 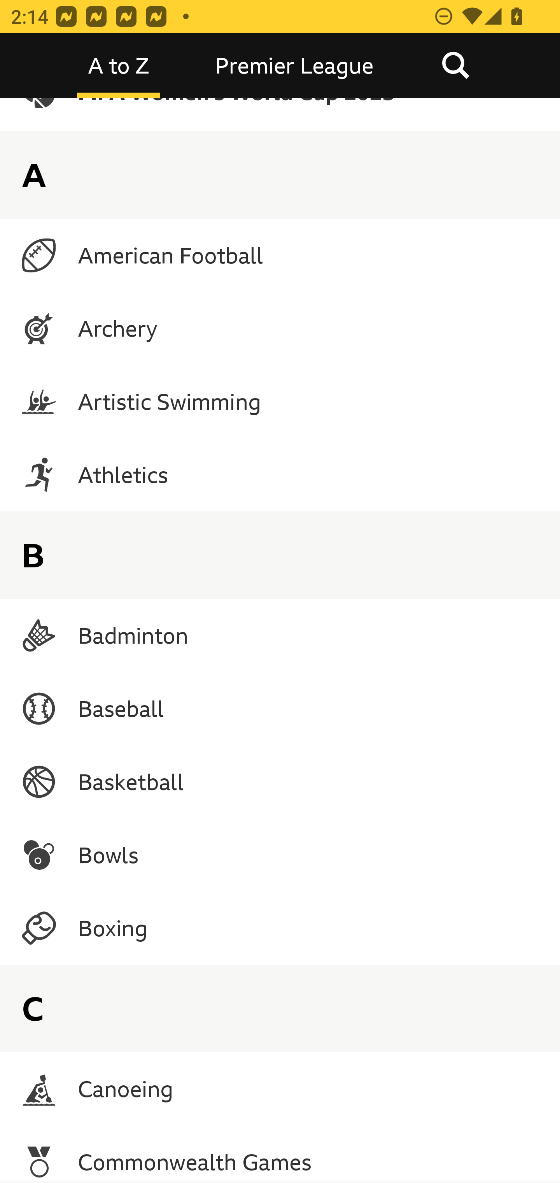 I want to click on Athletics, so click(x=280, y=474).